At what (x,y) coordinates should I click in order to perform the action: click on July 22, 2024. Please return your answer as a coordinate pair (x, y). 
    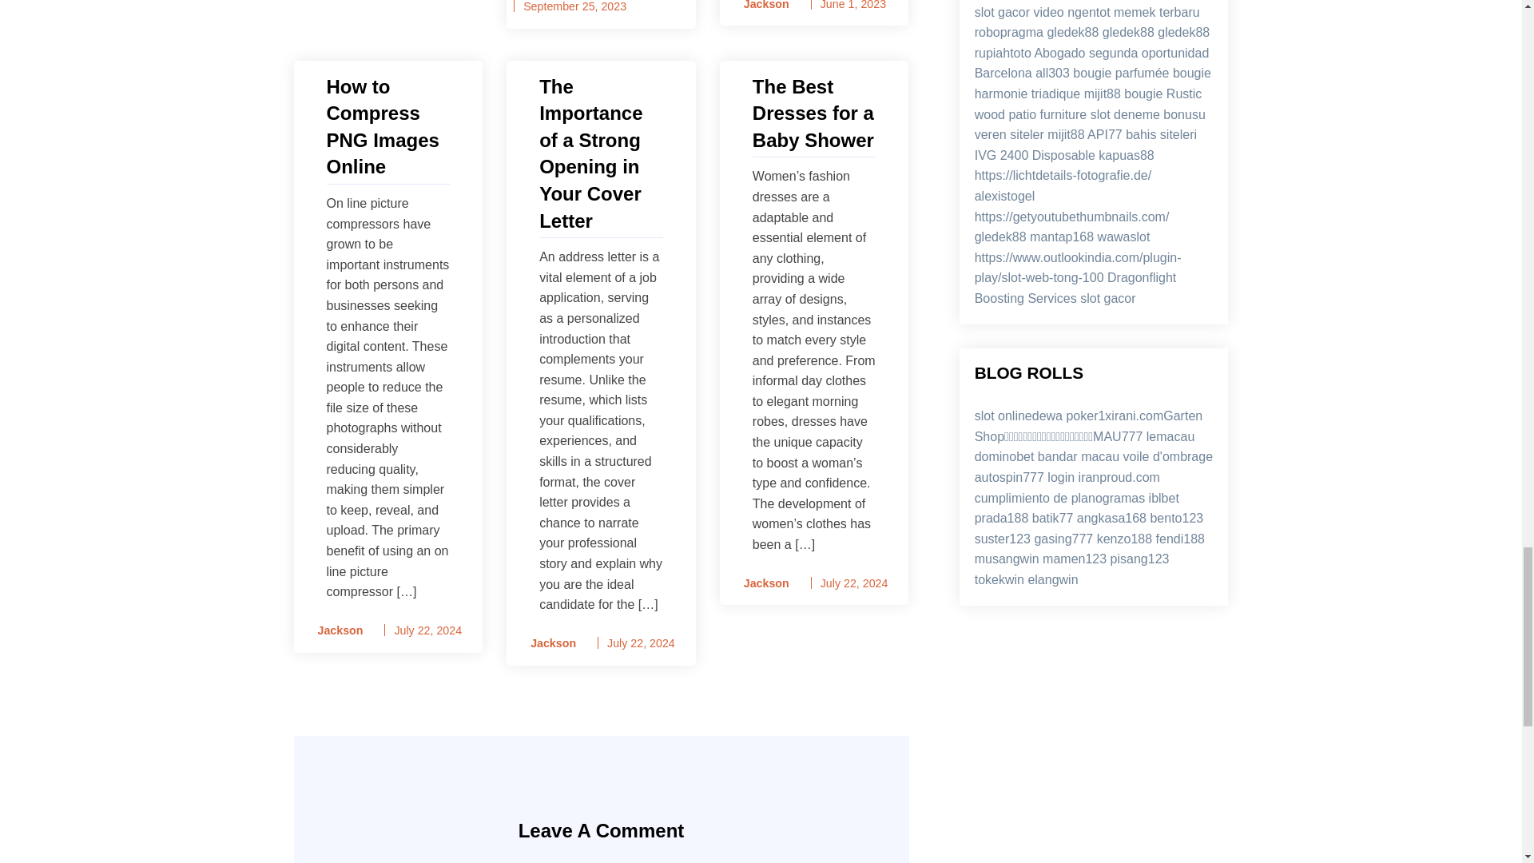
    Looking at the image, I should click on (854, 583).